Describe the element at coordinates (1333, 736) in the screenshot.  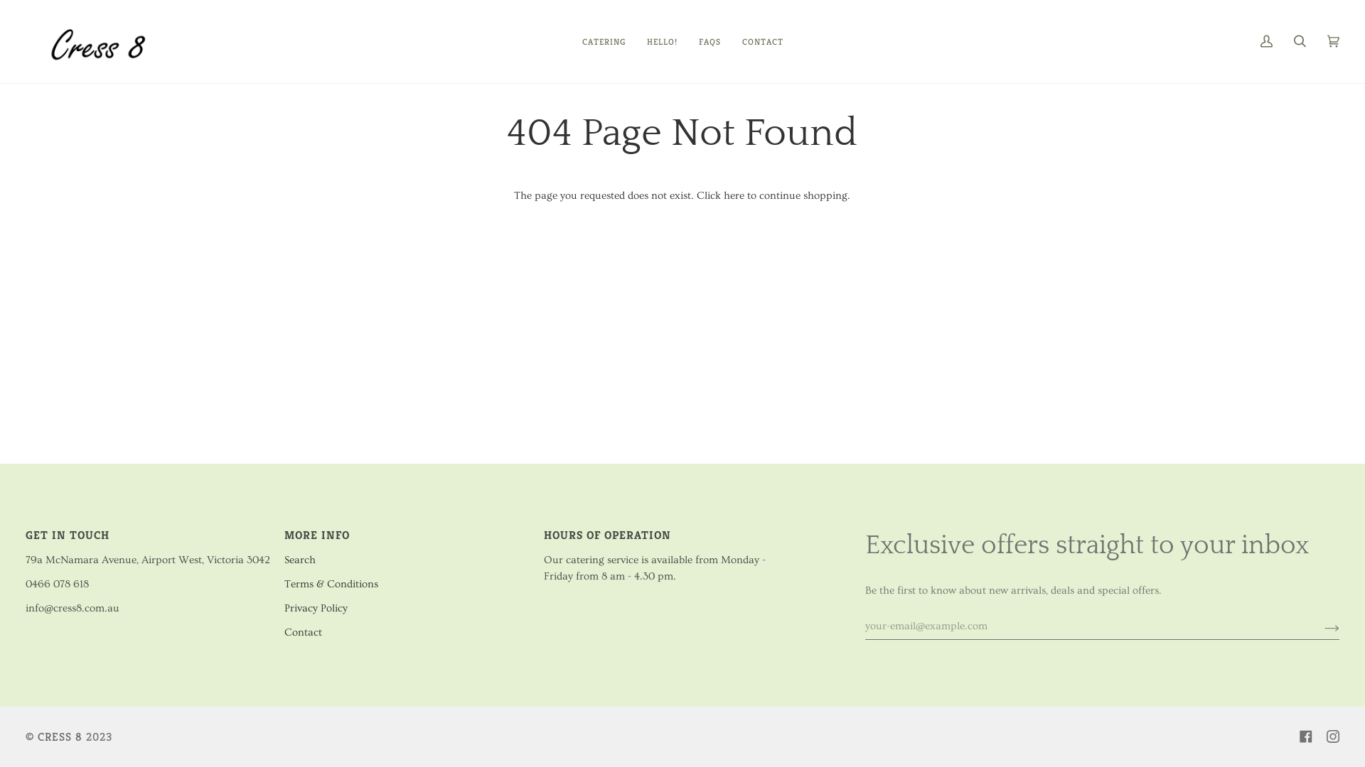
I see `INSTAGRAM` at that location.